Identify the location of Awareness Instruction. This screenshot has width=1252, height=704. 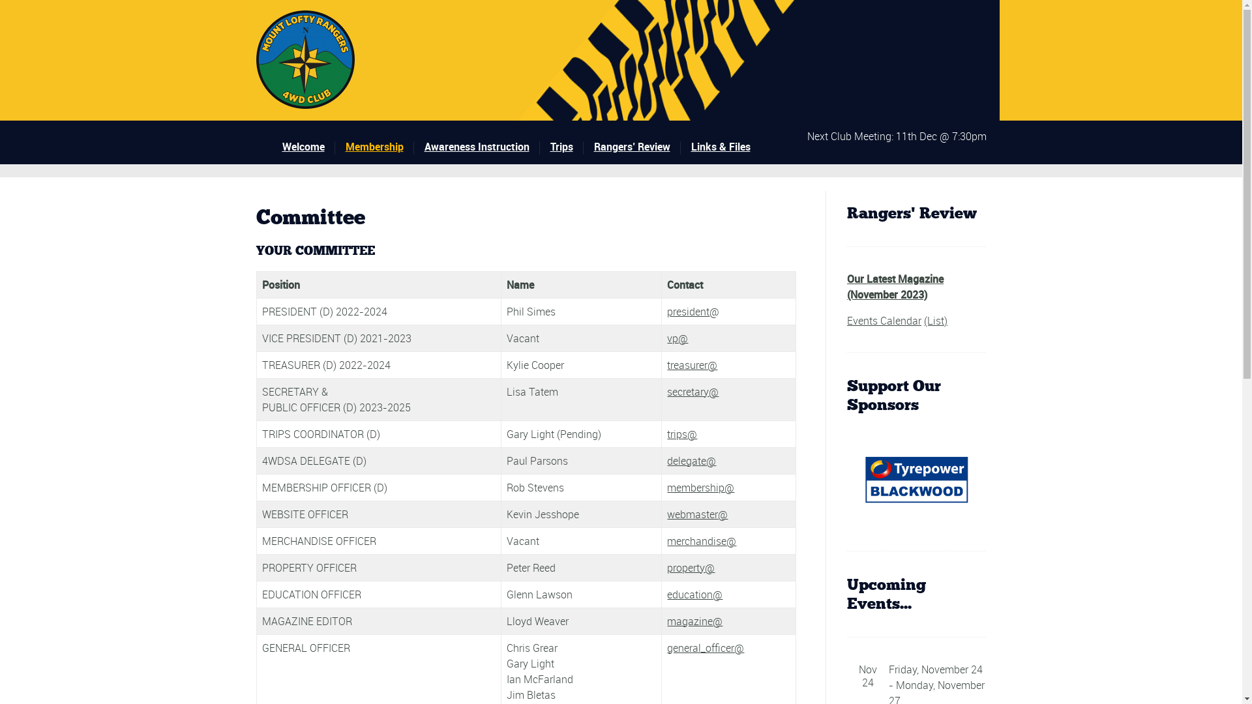
(481, 147).